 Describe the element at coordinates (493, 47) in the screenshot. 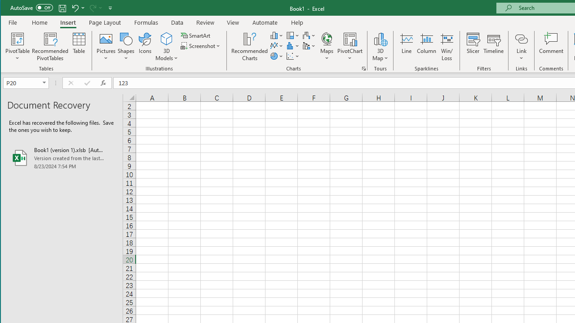

I see `Timeline` at that location.